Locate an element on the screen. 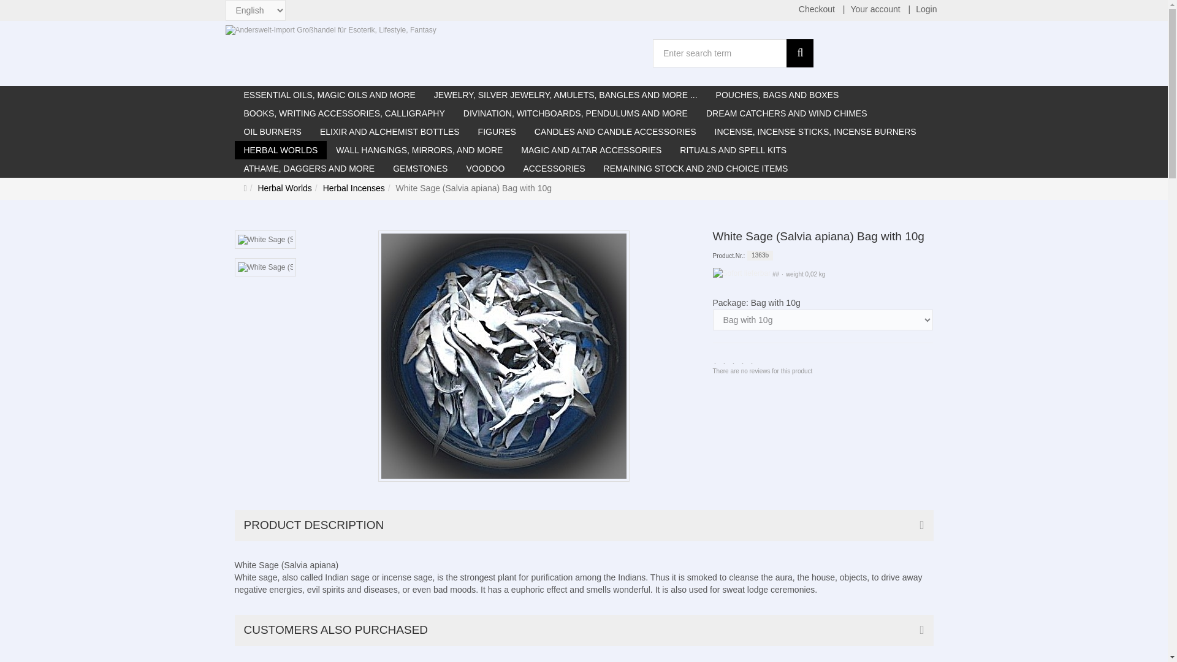 This screenshot has width=1177, height=662. JEWELRY, SILVER JEWELRY, AMULETS, BANGLES AND MORE ... is located at coordinates (566, 94).